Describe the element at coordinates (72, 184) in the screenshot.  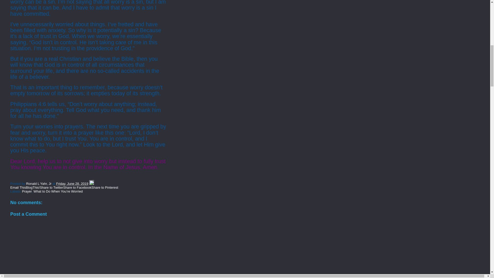
I see `Friday, June 28, 2019` at that location.